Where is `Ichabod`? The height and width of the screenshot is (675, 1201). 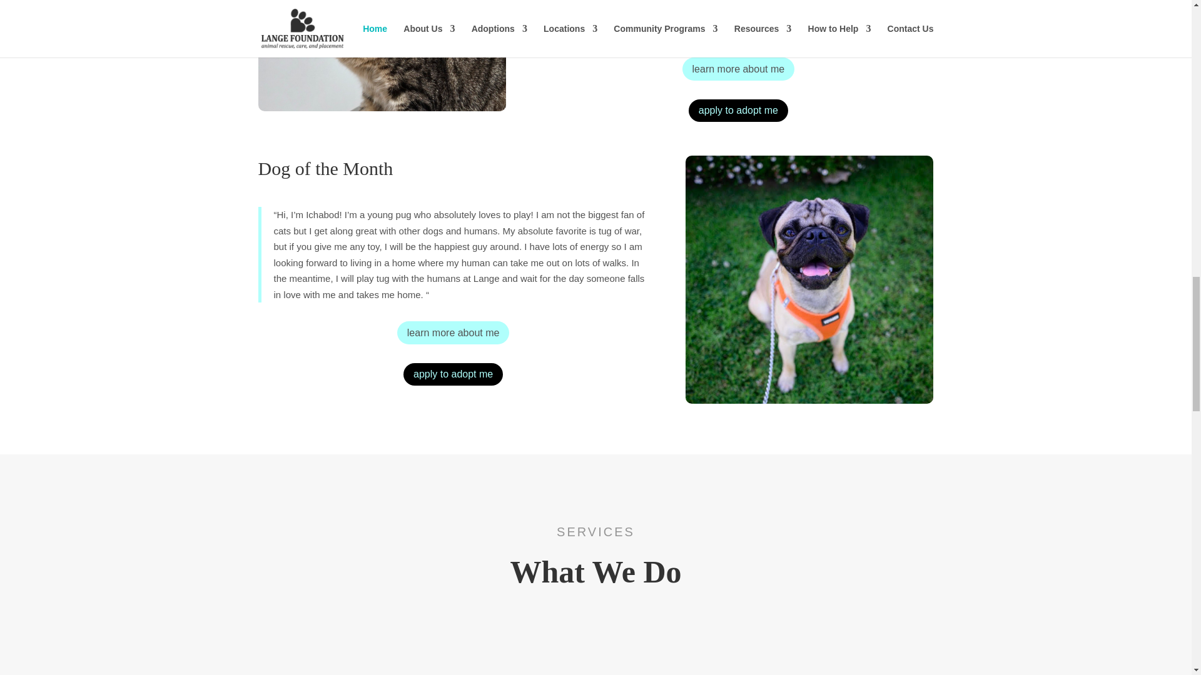 Ichabod is located at coordinates (809, 279).